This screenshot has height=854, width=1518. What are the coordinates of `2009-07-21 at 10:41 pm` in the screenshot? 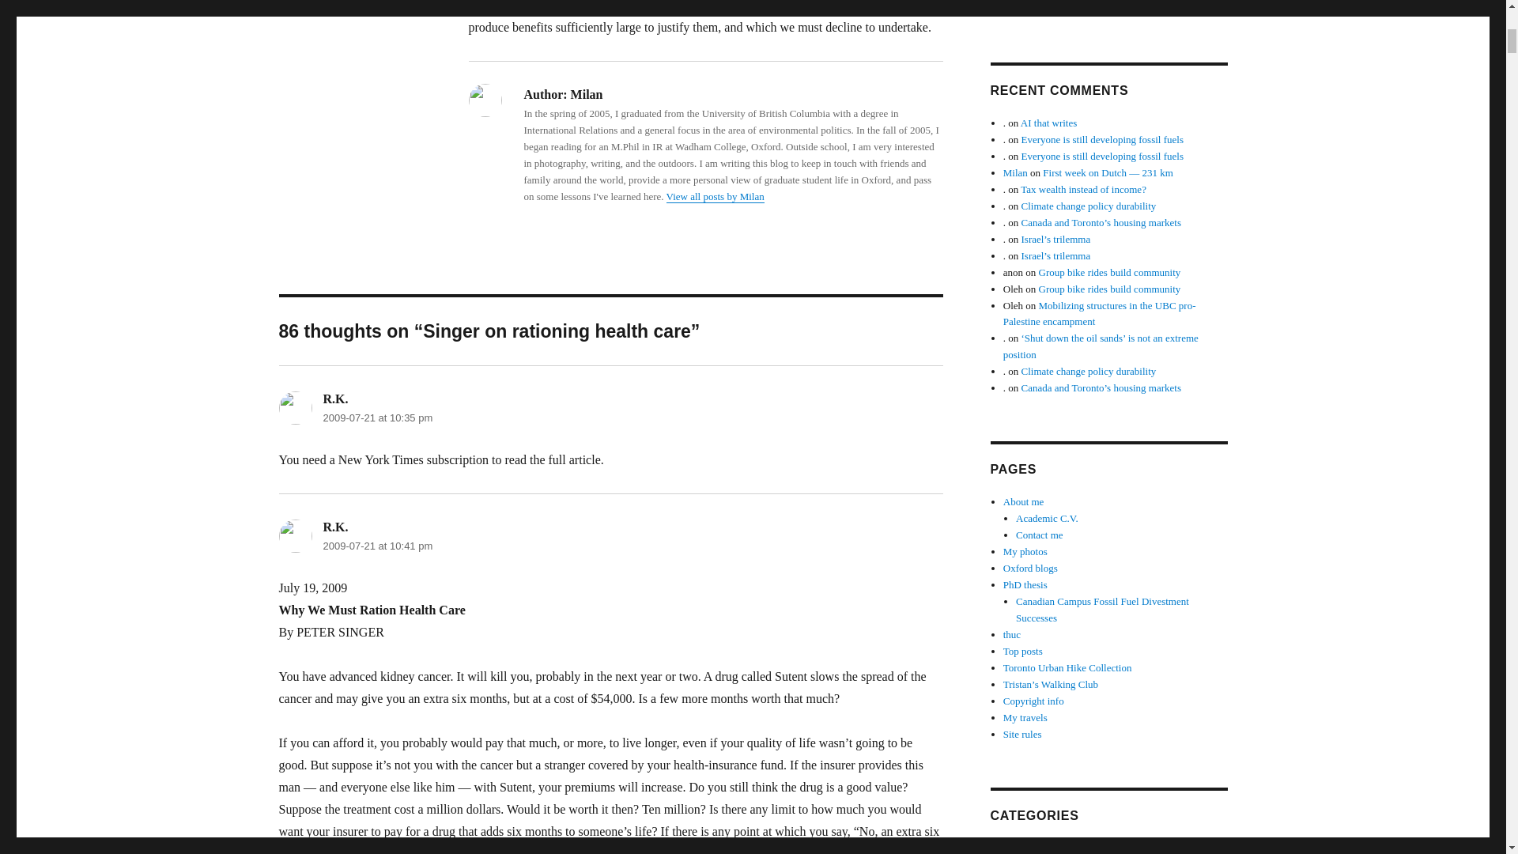 It's located at (377, 546).